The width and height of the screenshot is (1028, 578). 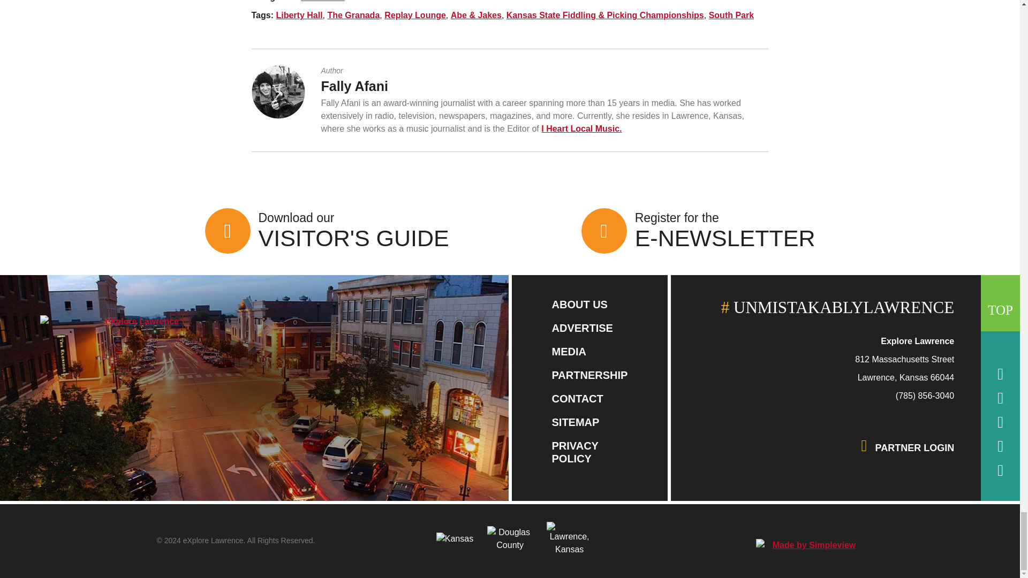 What do you see at coordinates (575, 422) in the screenshot?
I see `Sitemap` at bounding box center [575, 422].